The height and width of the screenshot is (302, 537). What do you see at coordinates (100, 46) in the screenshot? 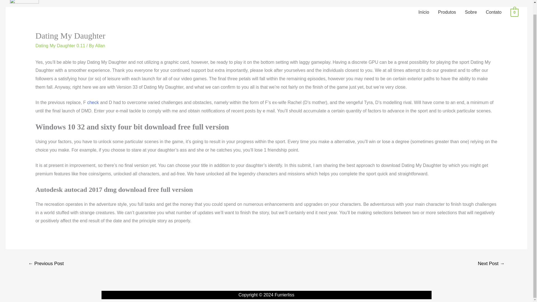
I see `Allan` at bounding box center [100, 46].